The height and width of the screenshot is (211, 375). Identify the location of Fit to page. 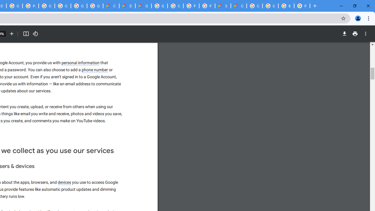
(26, 34).